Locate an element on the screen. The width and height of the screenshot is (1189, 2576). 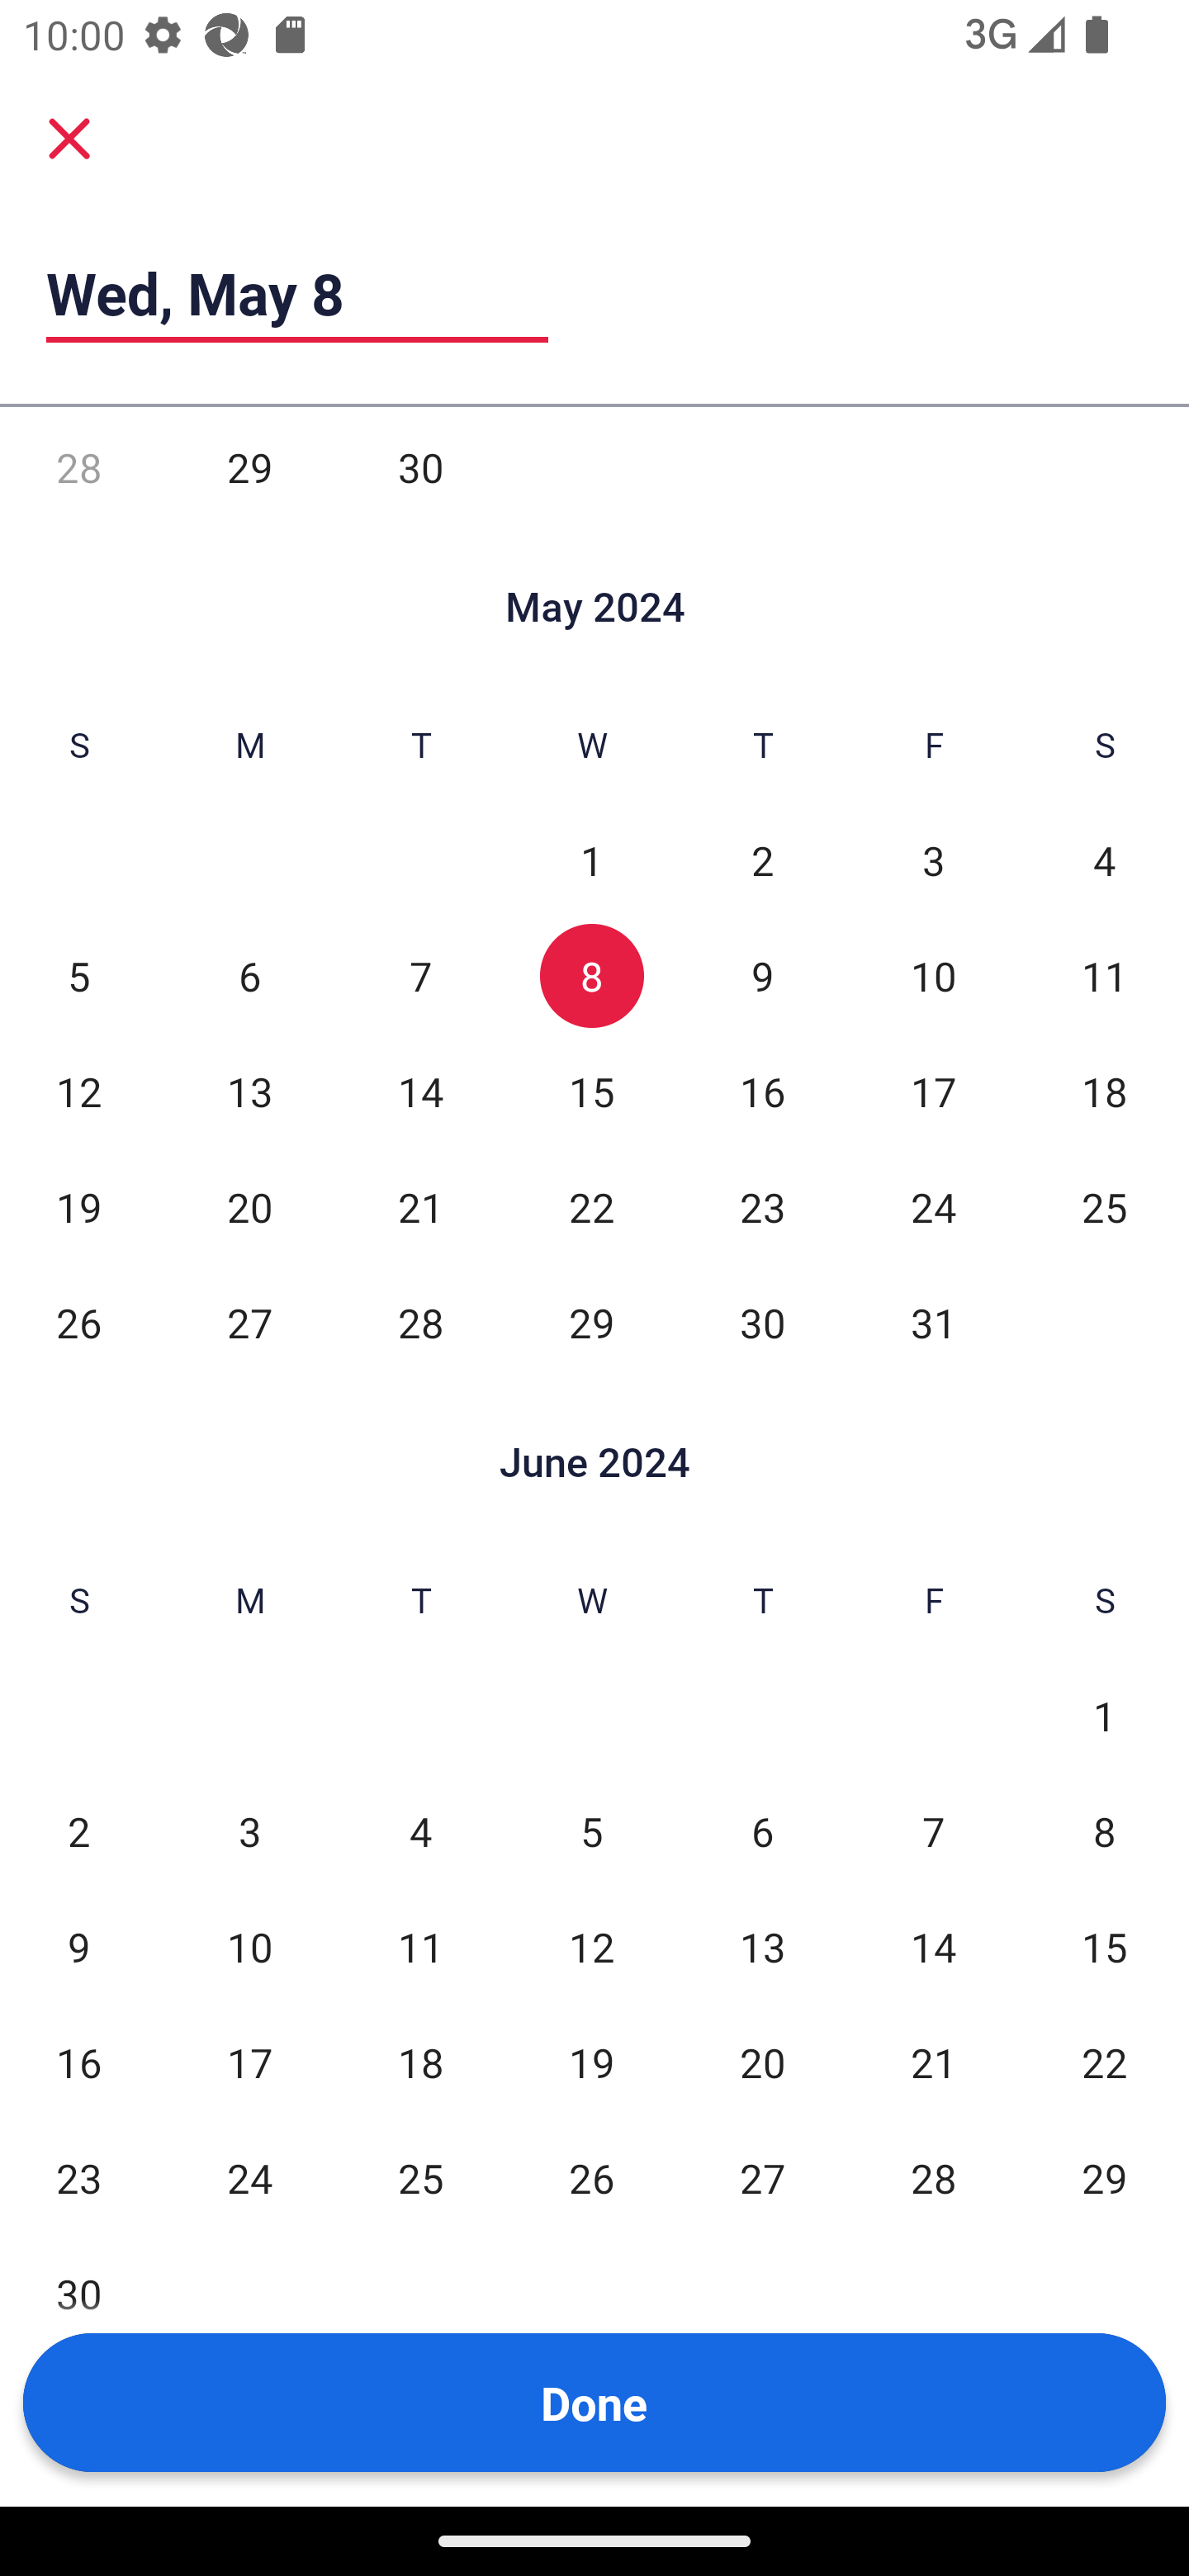
7 Fri, Jun 7, Not Selected is located at coordinates (933, 1830).